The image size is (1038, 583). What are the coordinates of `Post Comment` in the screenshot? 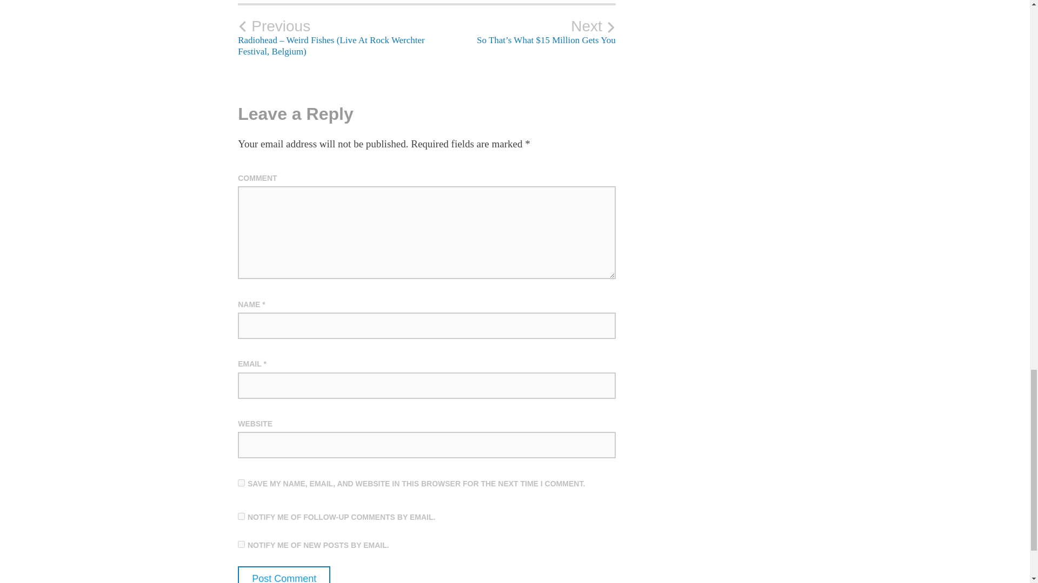 It's located at (283, 574).